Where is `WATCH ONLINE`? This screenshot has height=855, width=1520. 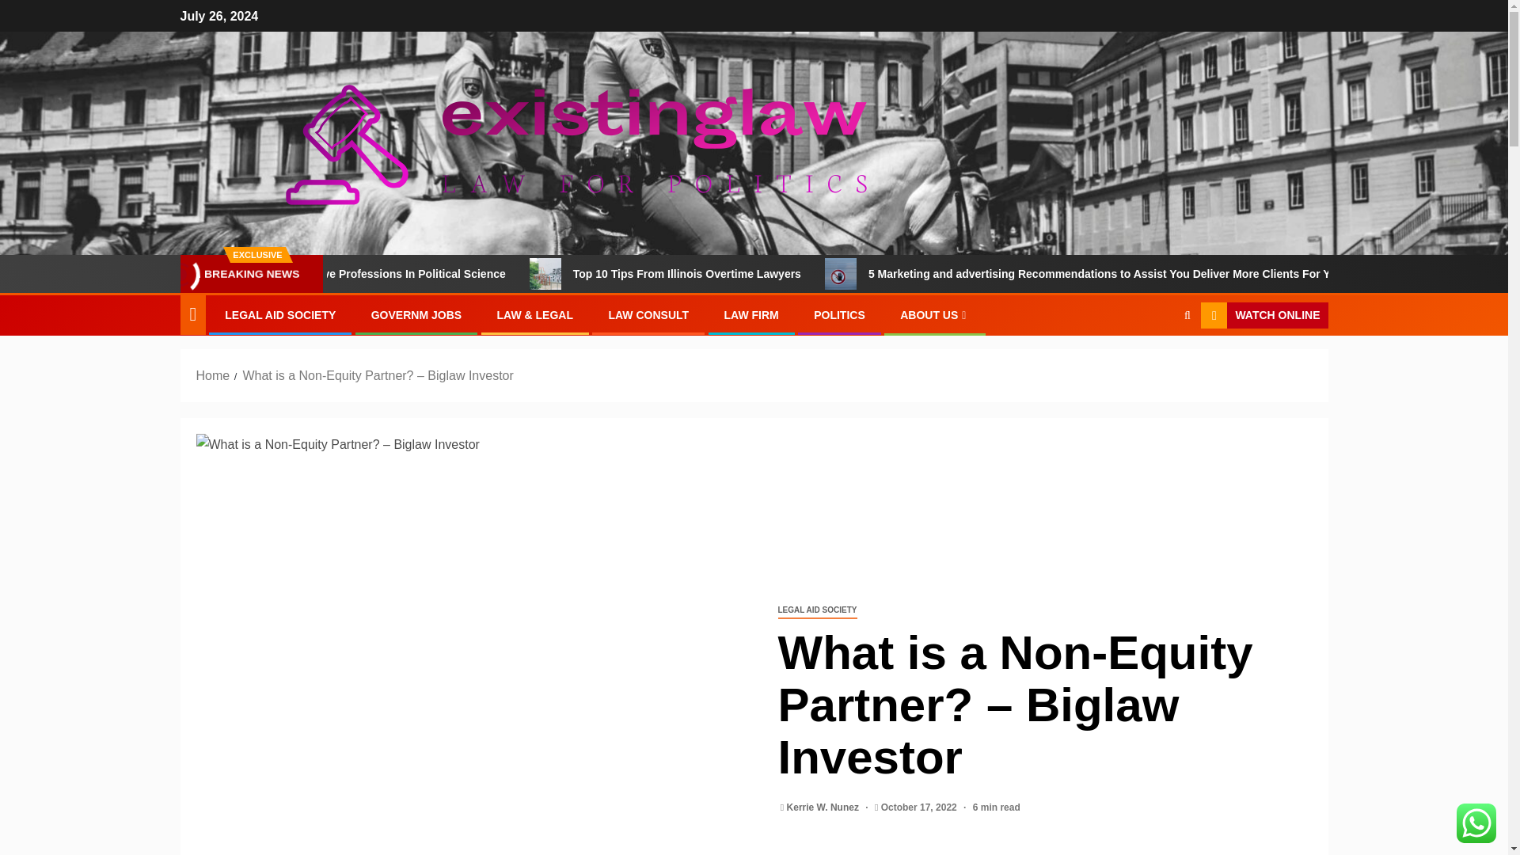 WATCH ONLINE is located at coordinates (1263, 315).